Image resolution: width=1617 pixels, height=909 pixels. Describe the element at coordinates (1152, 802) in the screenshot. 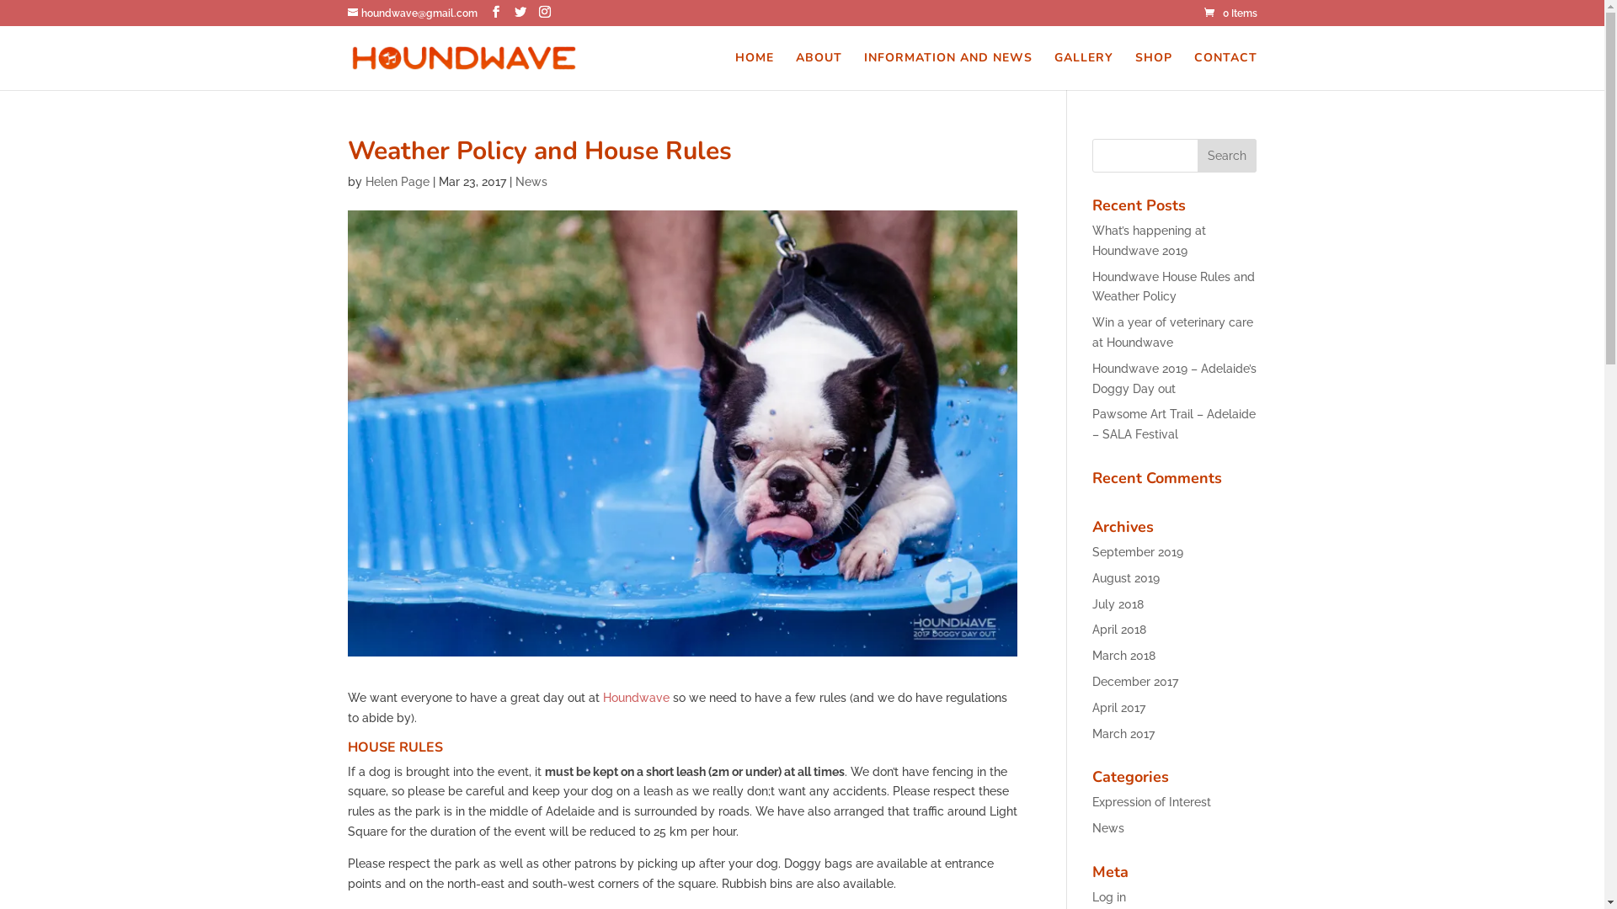

I see `Expression of Interest` at that location.